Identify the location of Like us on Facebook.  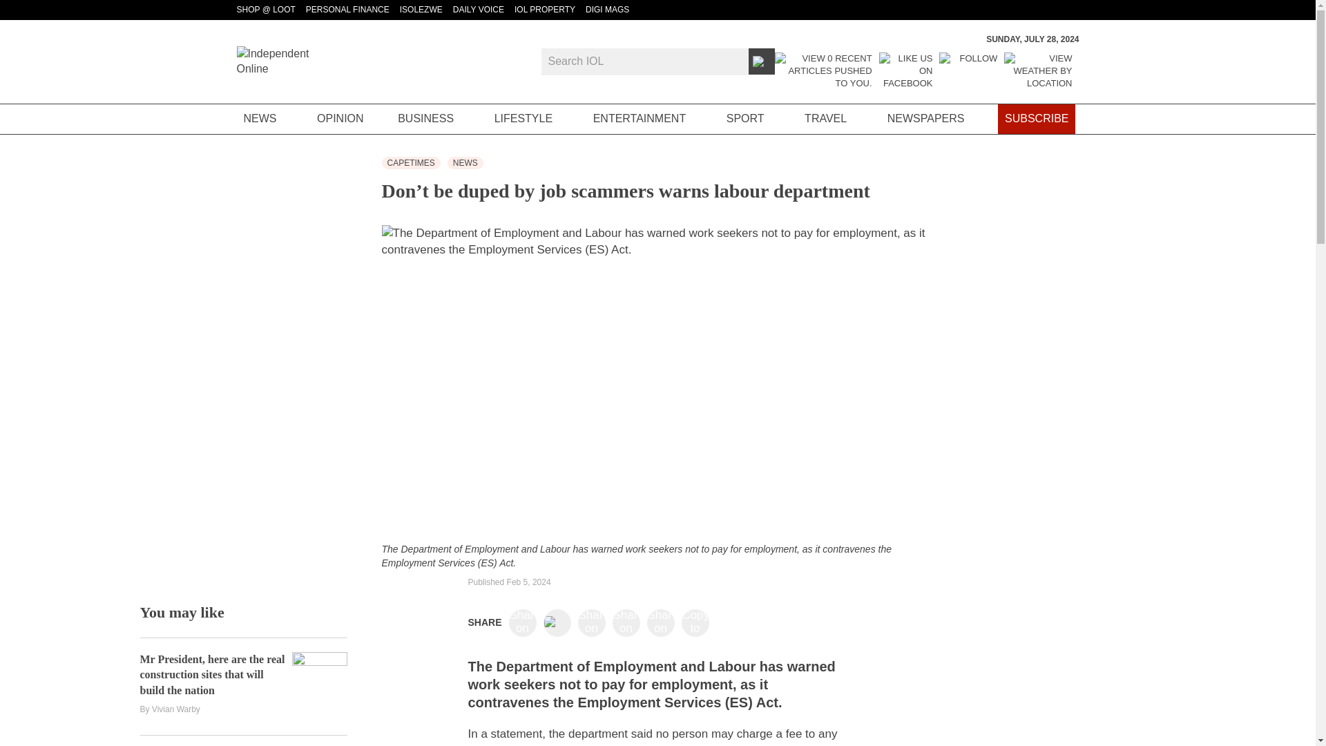
(906, 70).